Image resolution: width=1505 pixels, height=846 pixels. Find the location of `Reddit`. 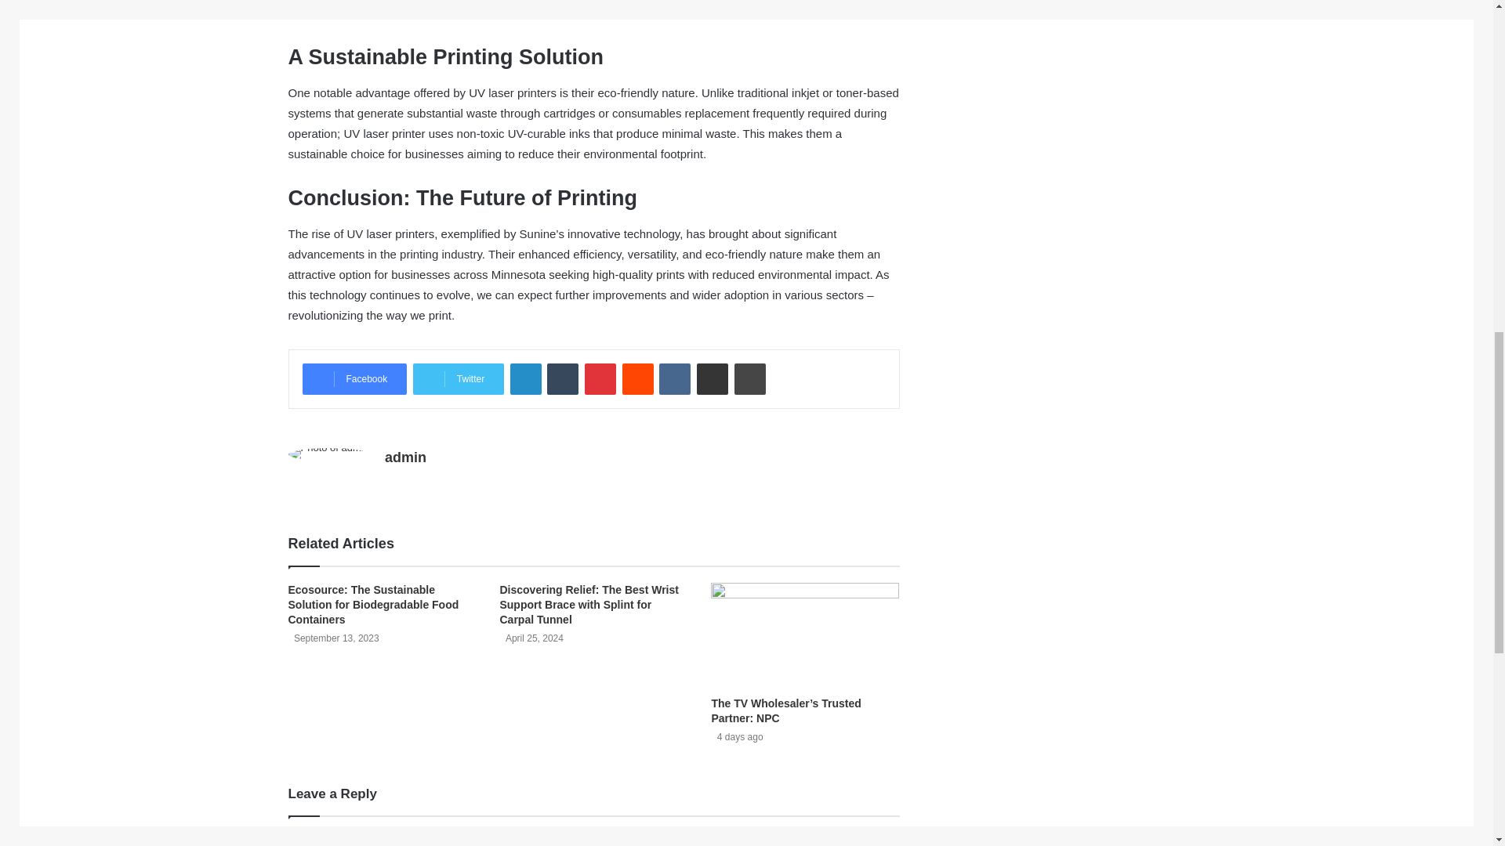

Reddit is located at coordinates (638, 379).